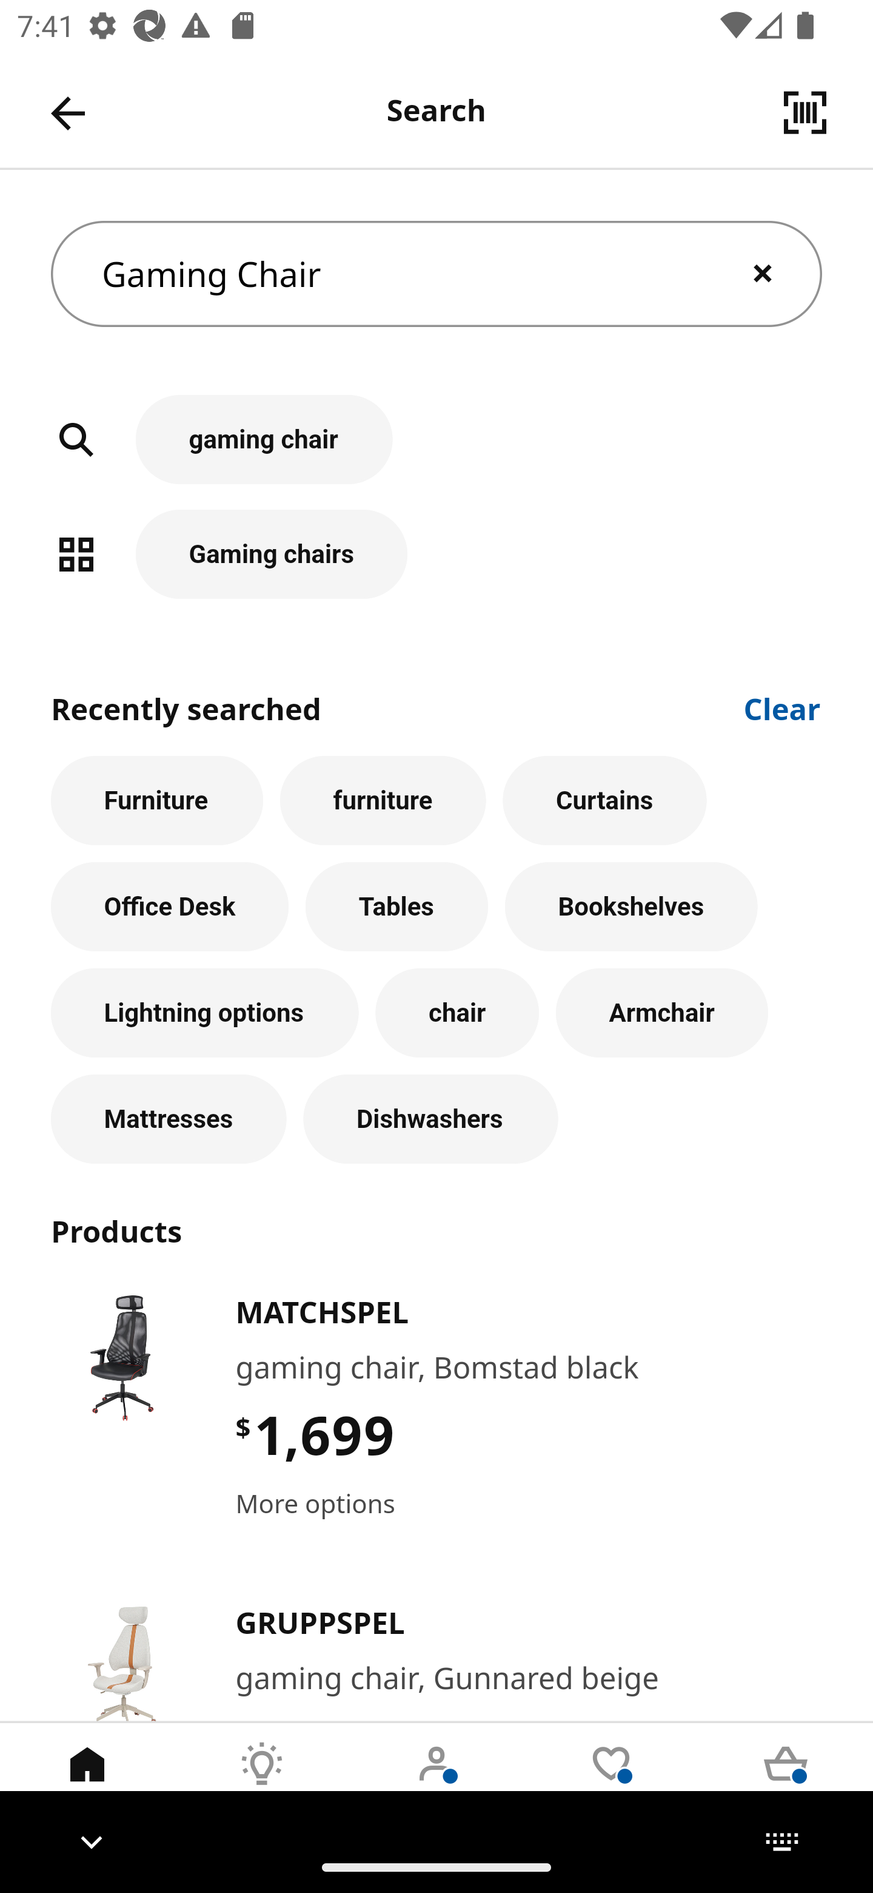 The height and width of the screenshot is (1893, 873). I want to click on chair, so click(457, 1013).